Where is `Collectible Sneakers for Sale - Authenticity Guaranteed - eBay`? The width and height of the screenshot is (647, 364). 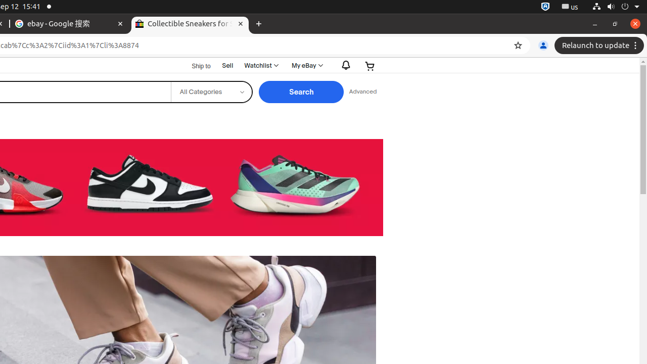 Collectible Sneakers for Sale - Authenticity Guaranteed - eBay is located at coordinates (190, 24).